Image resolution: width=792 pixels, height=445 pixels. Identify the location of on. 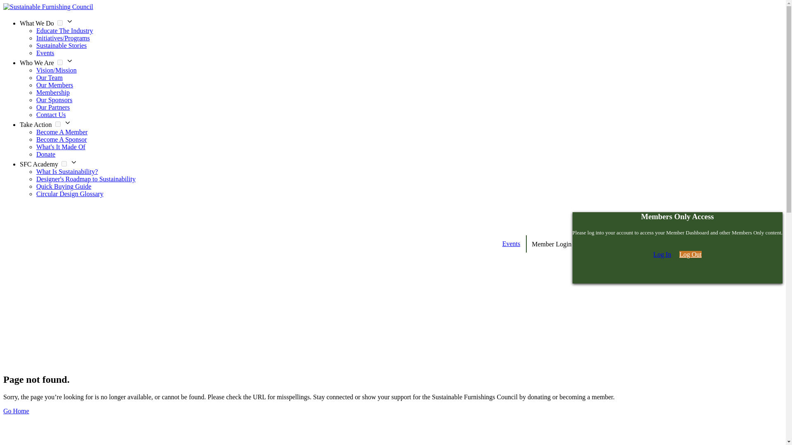
(58, 124).